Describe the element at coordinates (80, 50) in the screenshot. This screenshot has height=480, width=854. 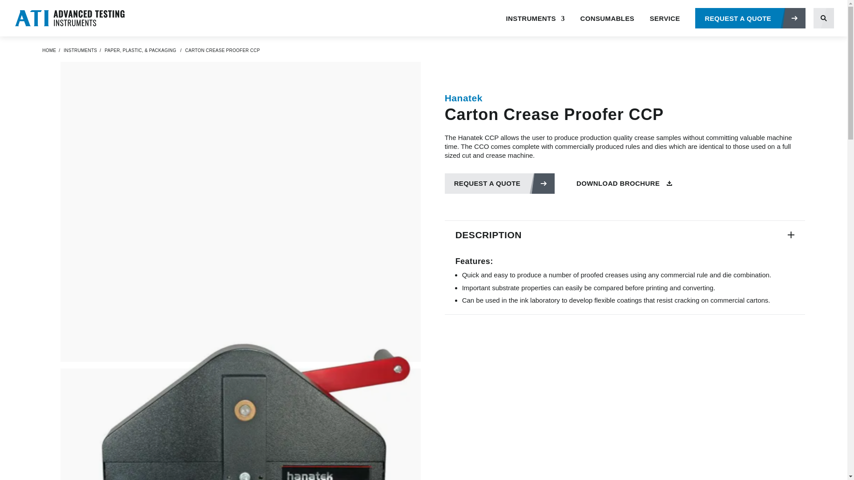
I see `INSTRUMENTS` at that location.